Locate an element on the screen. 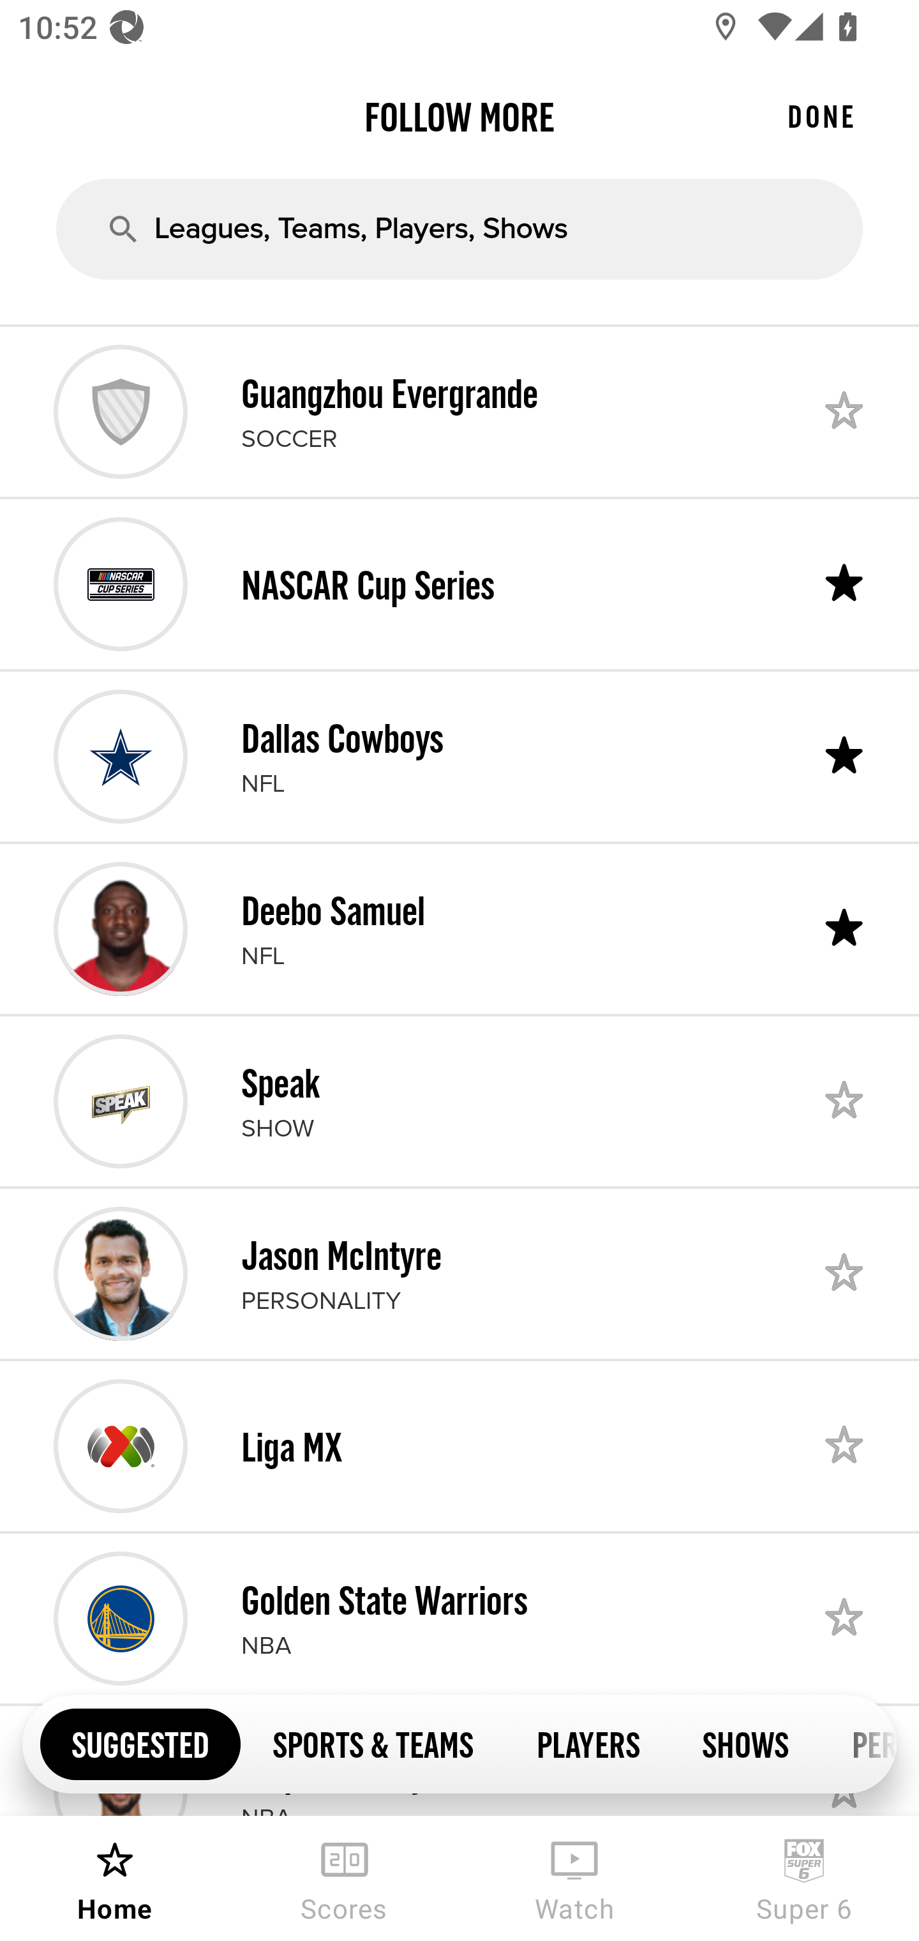 This screenshot has width=919, height=1941. Scores is located at coordinates (345, 1878).